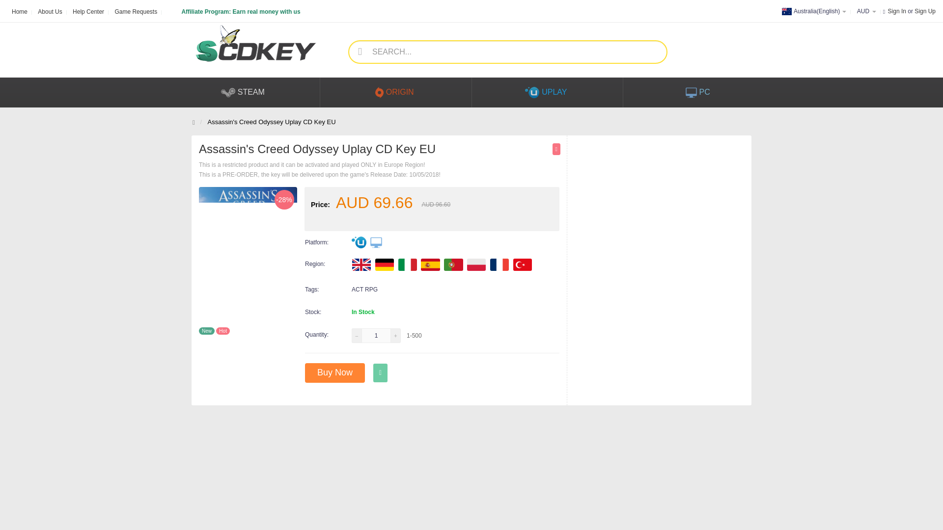 The image size is (943, 530). Describe the element at coordinates (234, 7) in the screenshot. I see `Affiliate program:` at that location.